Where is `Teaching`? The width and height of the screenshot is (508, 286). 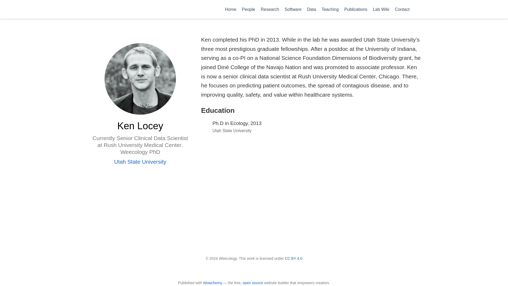 Teaching is located at coordinates (330, 9).